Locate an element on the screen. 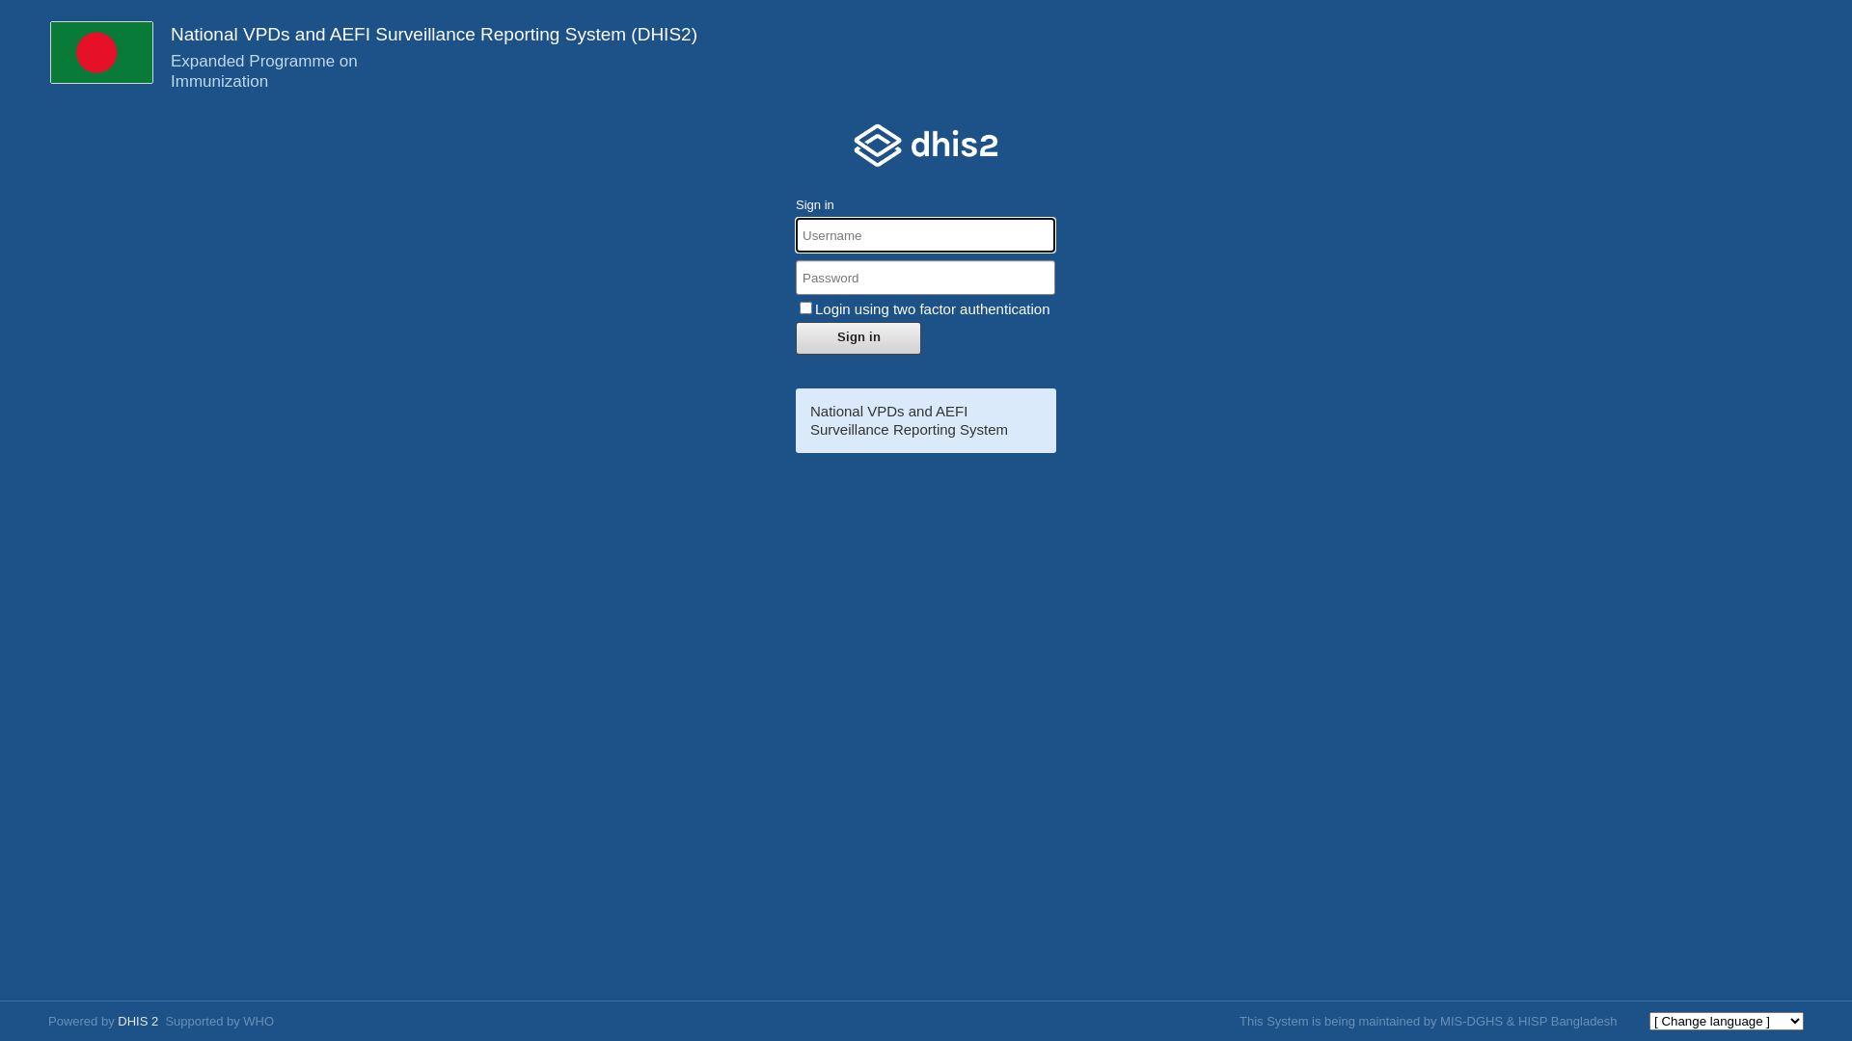 Image resolution: width=1852 pixels, height=1041 pixels. Sign in is located at coordinates (858, 338).